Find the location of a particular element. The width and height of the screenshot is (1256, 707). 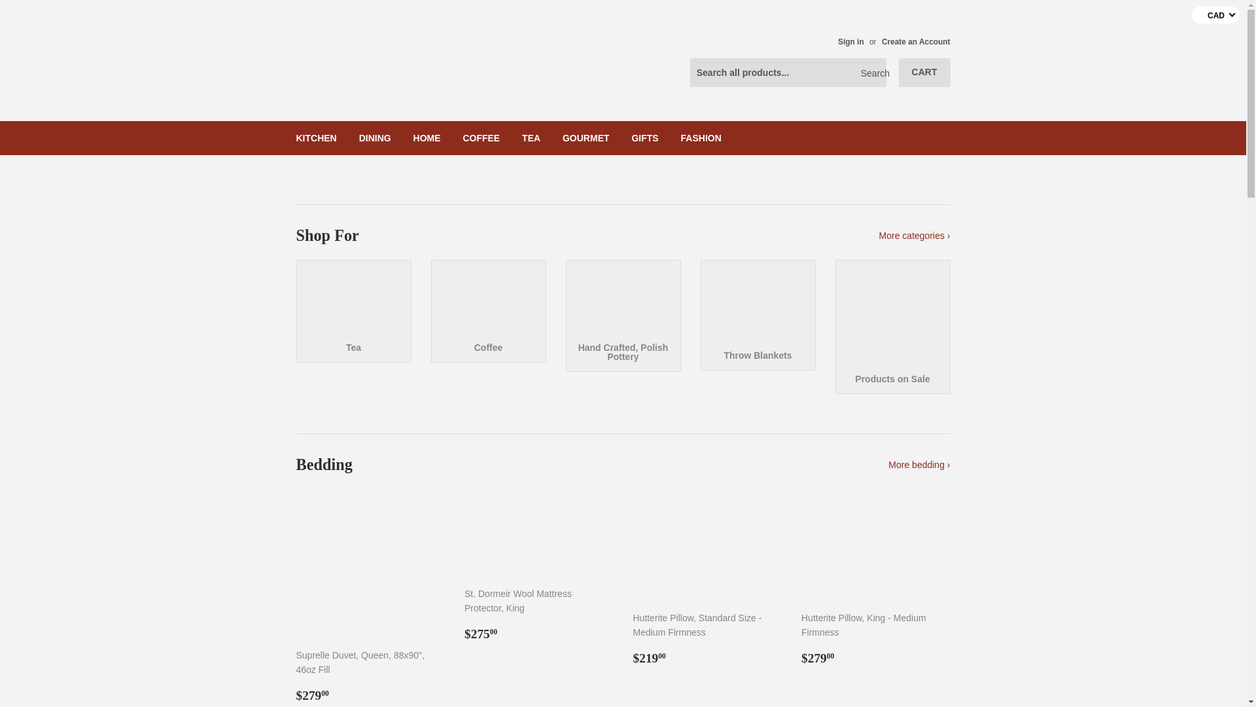

Sign in is located at coordinates (850, 42).